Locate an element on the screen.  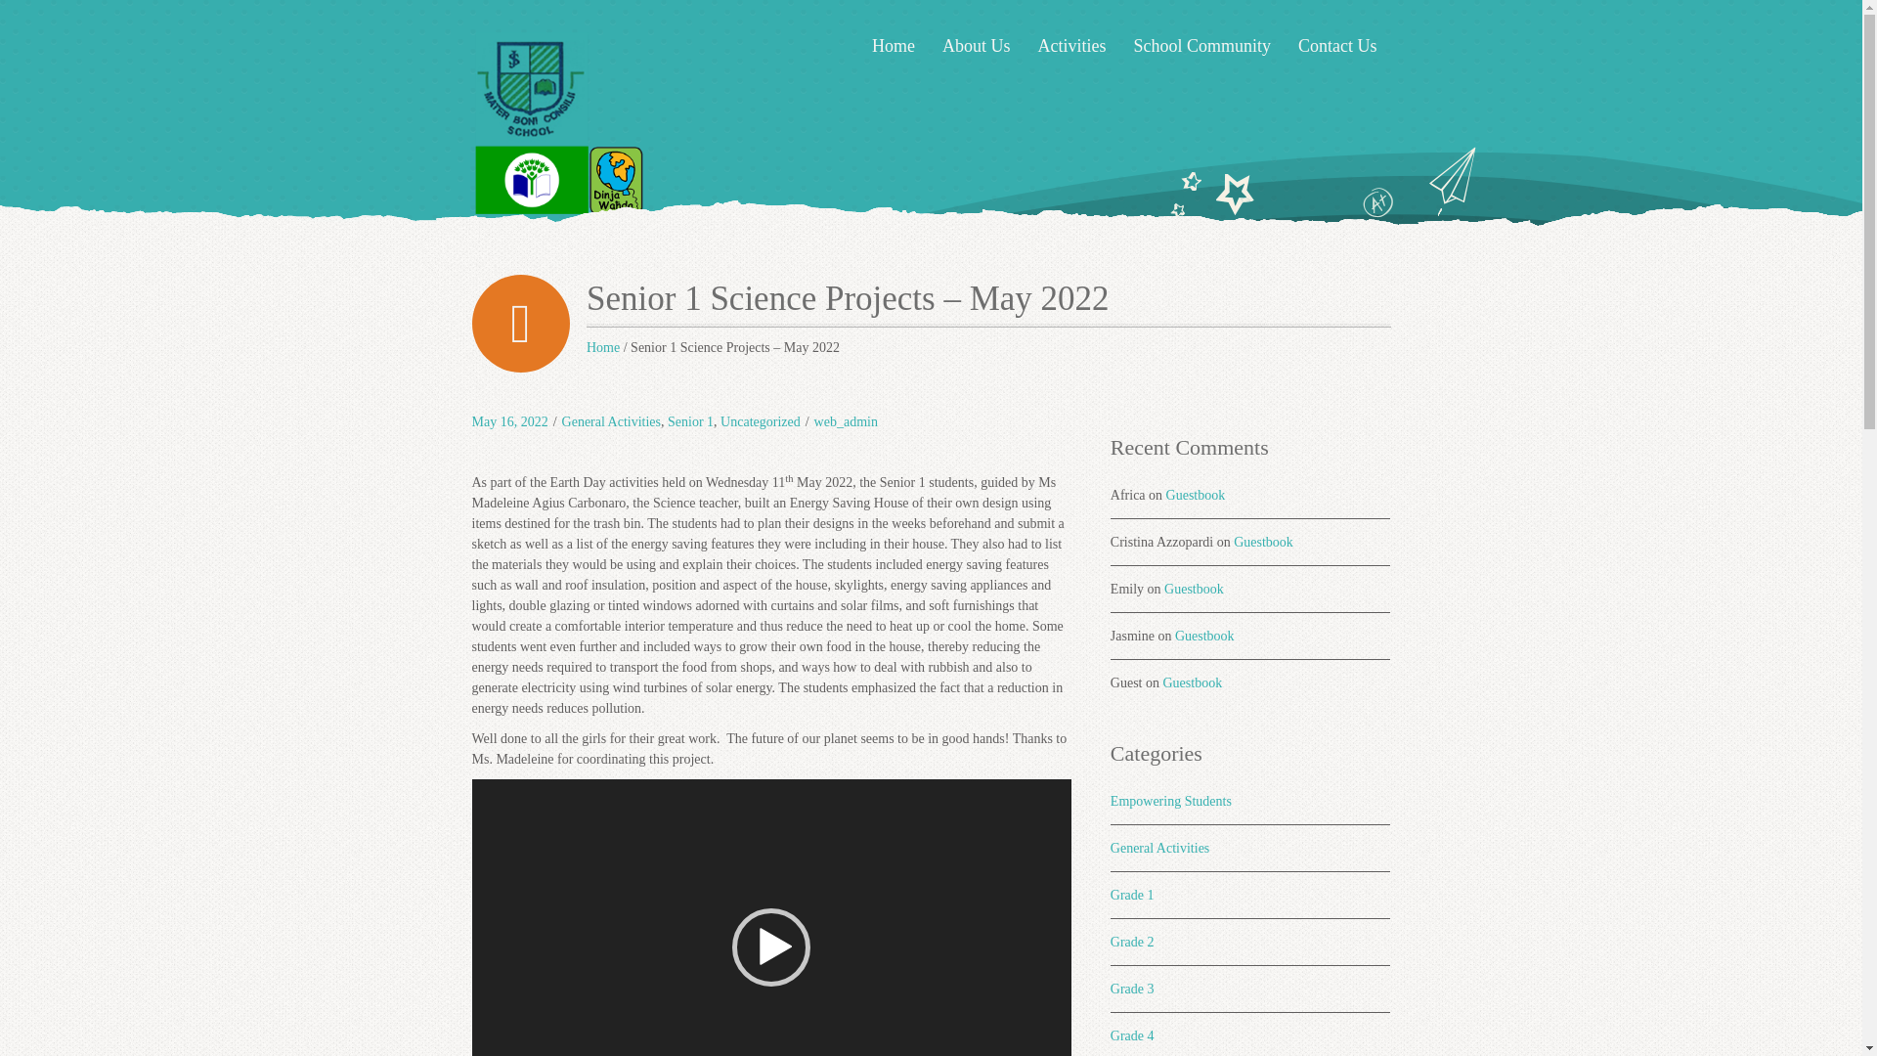
Grade 1 is located at coordinates (1132, 896).